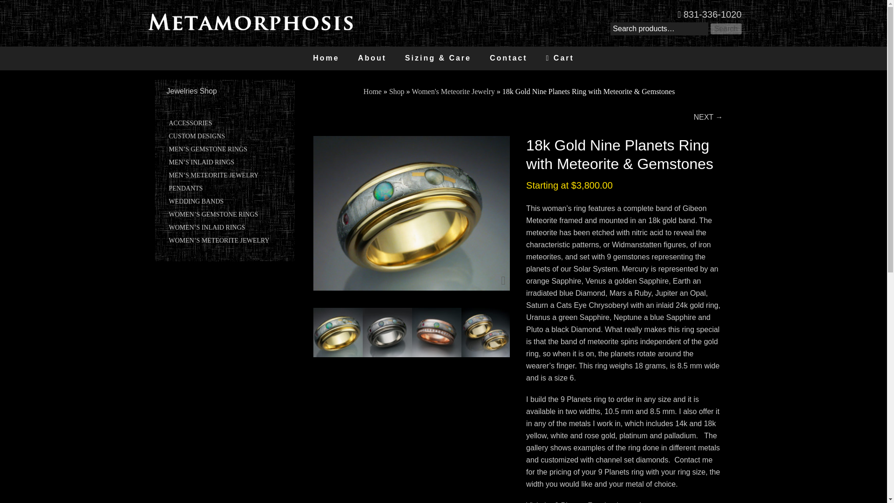 Image resolution: width=894 pixels, height=503 pixels. I want to click on Contact, so click(508, 59).